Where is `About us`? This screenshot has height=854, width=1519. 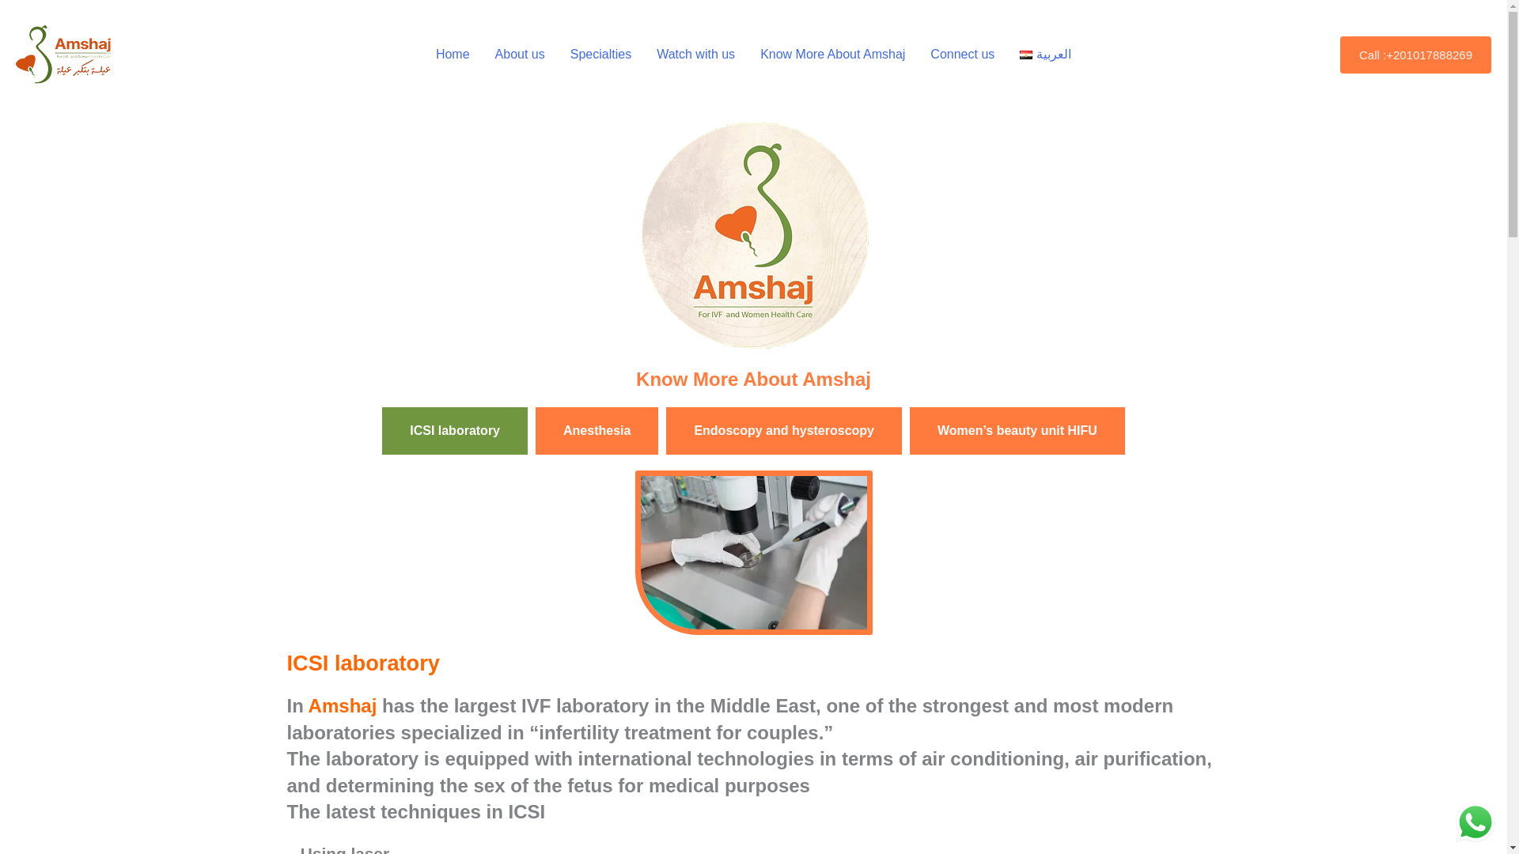
About us is located at coordinates (520, 54).